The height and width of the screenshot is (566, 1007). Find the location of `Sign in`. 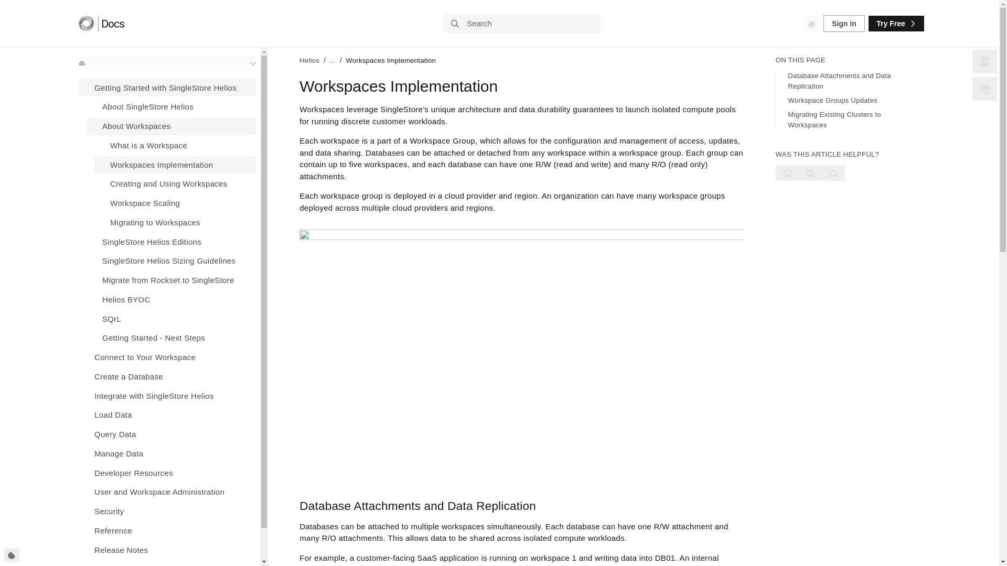

Sign in is located at coordinates (844, 23).